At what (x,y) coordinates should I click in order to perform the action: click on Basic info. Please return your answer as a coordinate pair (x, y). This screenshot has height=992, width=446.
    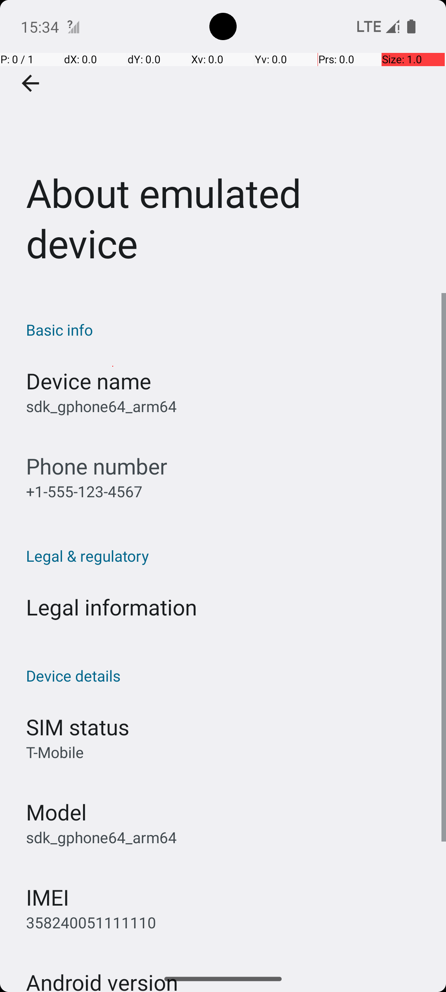
    Looking at the image, I should click on (227, 330).